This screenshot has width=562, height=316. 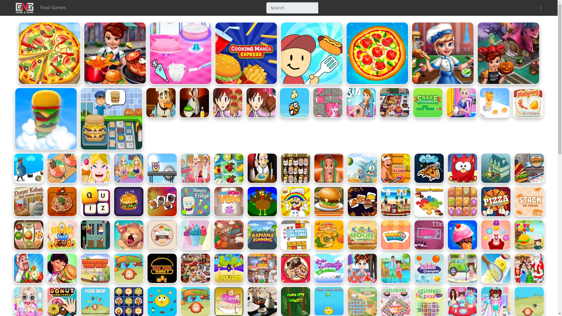 I want to click on Sky Burger, so click(x=46, y=119).